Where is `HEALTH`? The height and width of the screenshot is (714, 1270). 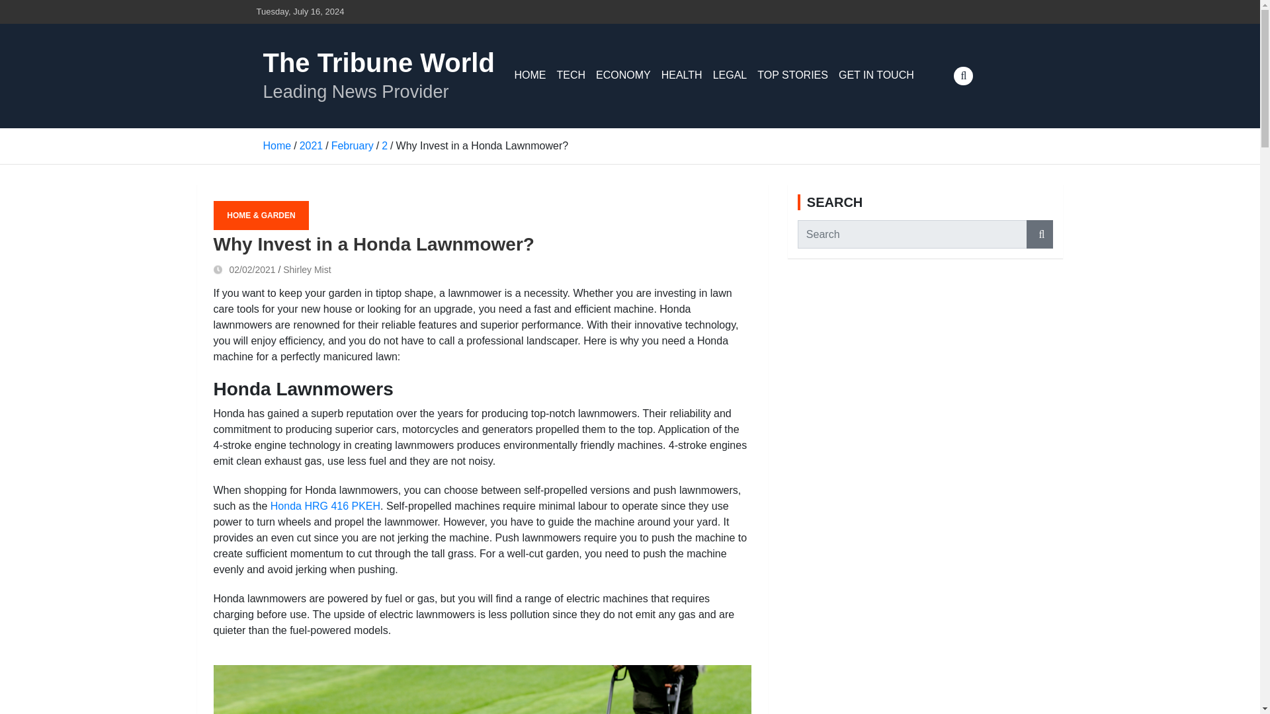 HEALTH is located at coordinates (681, 75).